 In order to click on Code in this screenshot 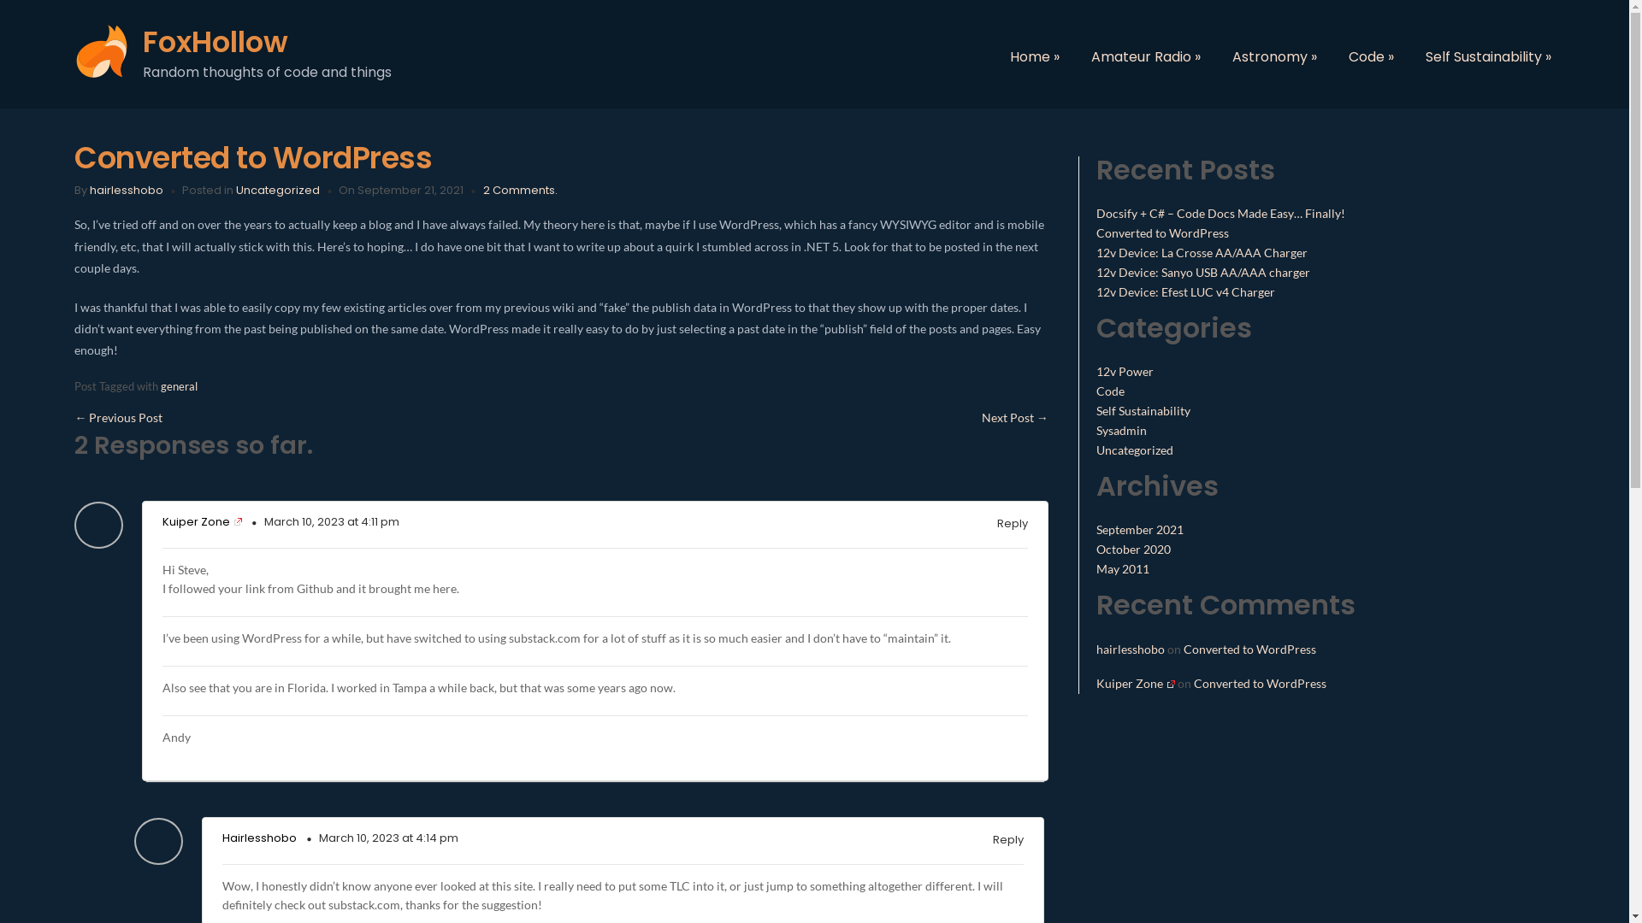, I will do `click(1110, 391)`.